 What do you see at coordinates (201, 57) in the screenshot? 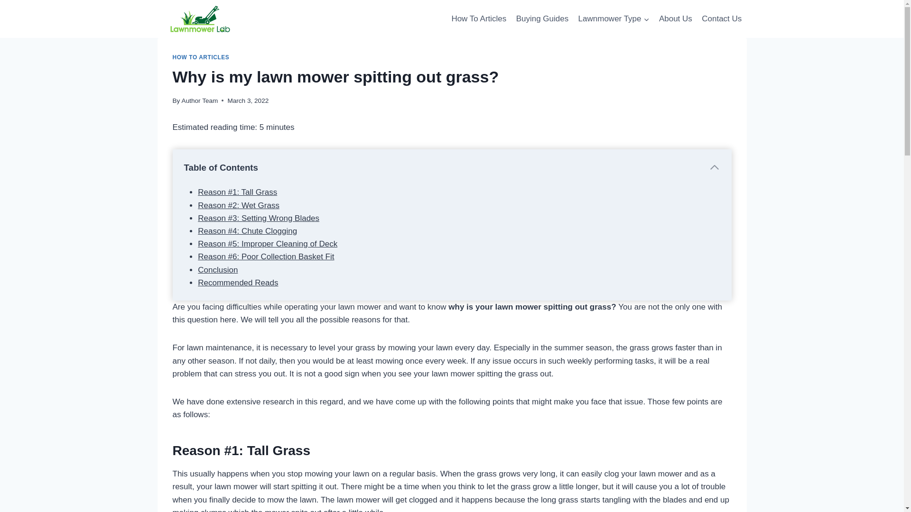
I see `HOW TO ARTICLES` at bounding box center [201, 57].